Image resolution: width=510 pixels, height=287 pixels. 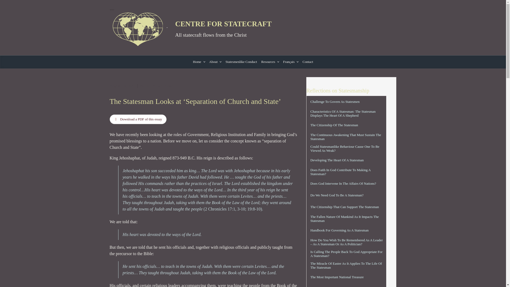 I want to click on Resources, so click(x=270, y=62).